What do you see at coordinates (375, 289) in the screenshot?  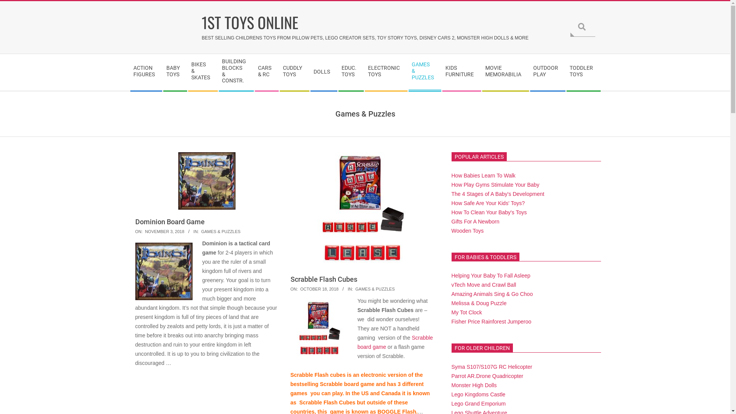 I see `GAMES & PUZZLES` at bounding box center [375, 289].